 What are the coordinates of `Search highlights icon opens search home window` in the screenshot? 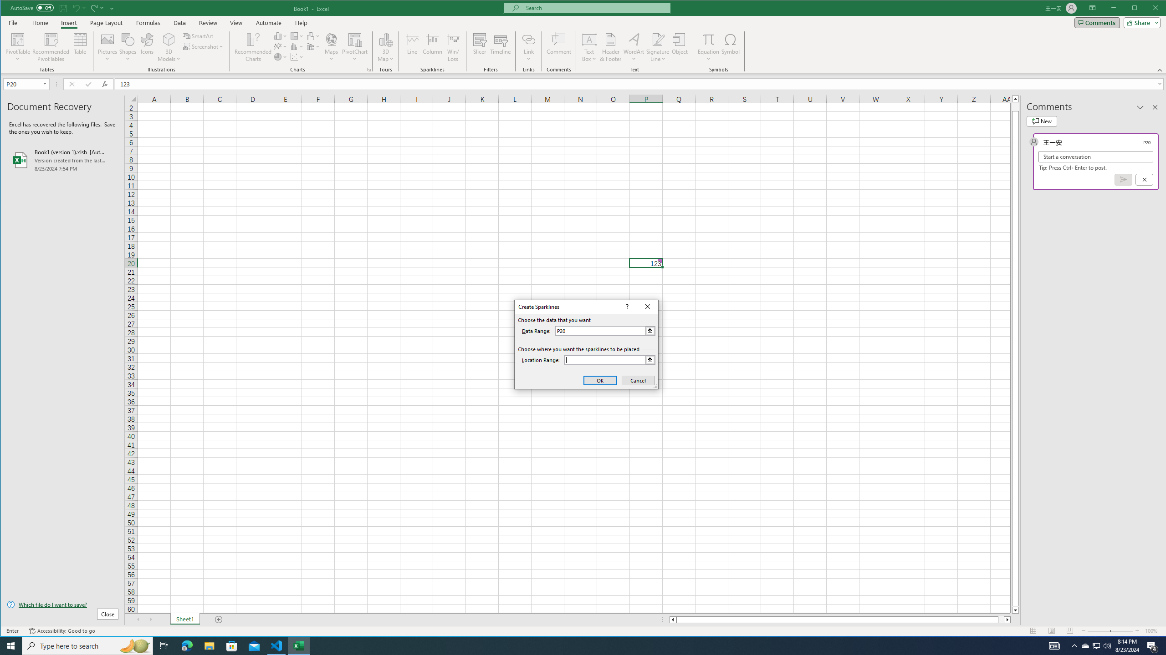 It's located at (135, 646).